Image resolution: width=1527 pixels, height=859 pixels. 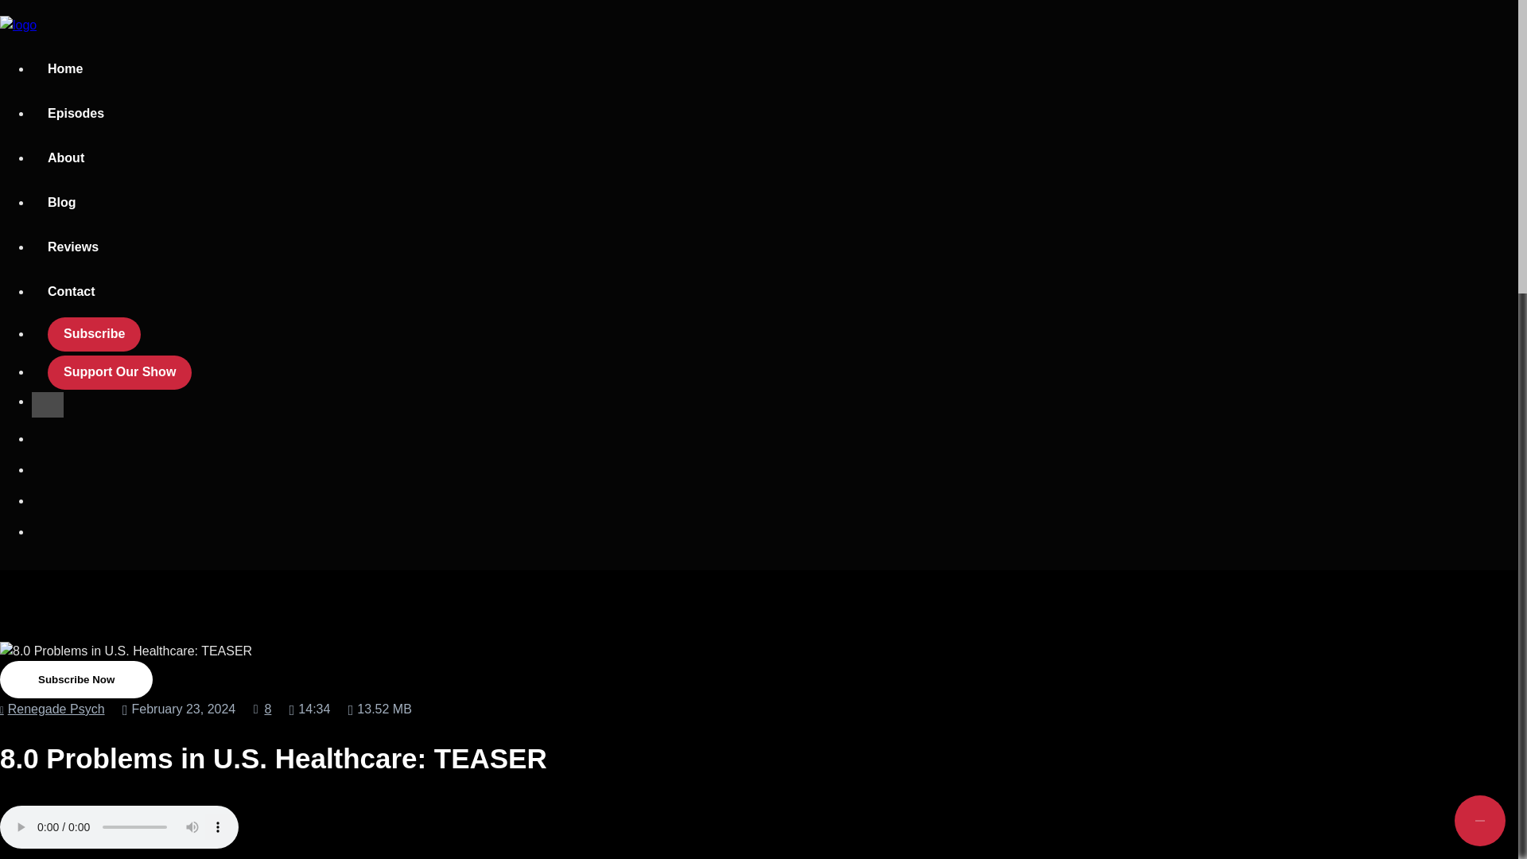 What do you see at coordinates (76, 679) in the screenshot?
I see `Subscribe Now` at bounding box center [76, 679].